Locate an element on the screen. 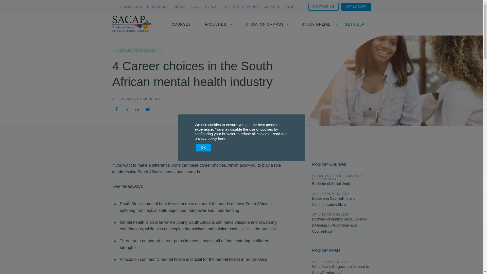 Image resolution: width=487 pixels, height=274 pixels. FACULTIES is located at coordinates (216, 24).